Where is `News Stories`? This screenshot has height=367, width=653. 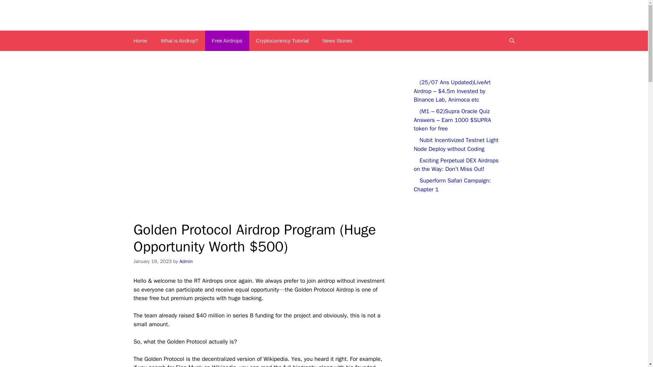
News Stories is located at coordinates (337, 41).